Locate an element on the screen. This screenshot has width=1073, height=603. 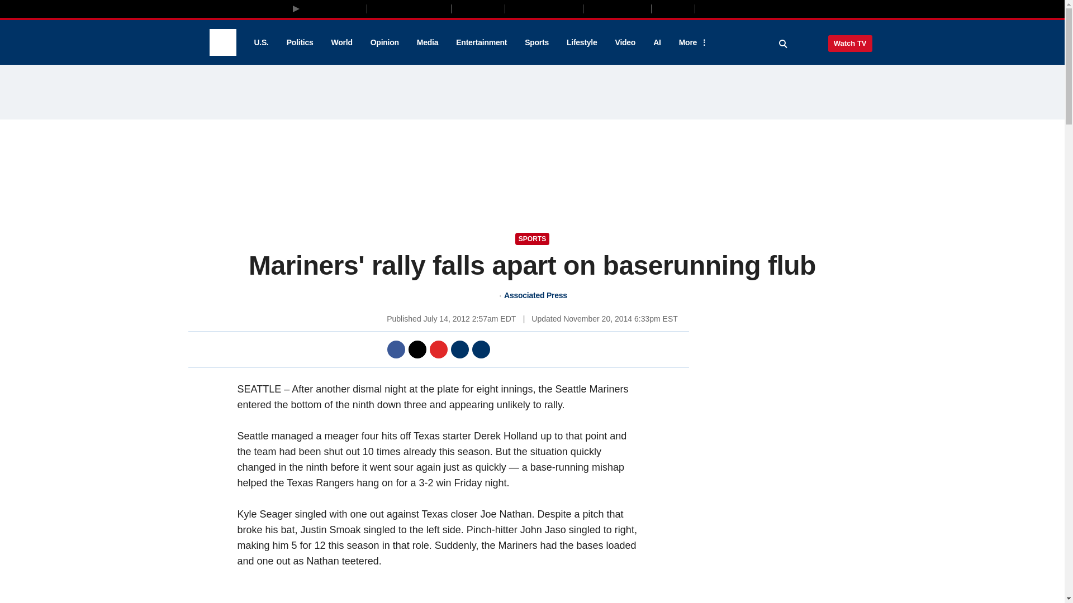
Outkick is located at coordinates (672, 8).